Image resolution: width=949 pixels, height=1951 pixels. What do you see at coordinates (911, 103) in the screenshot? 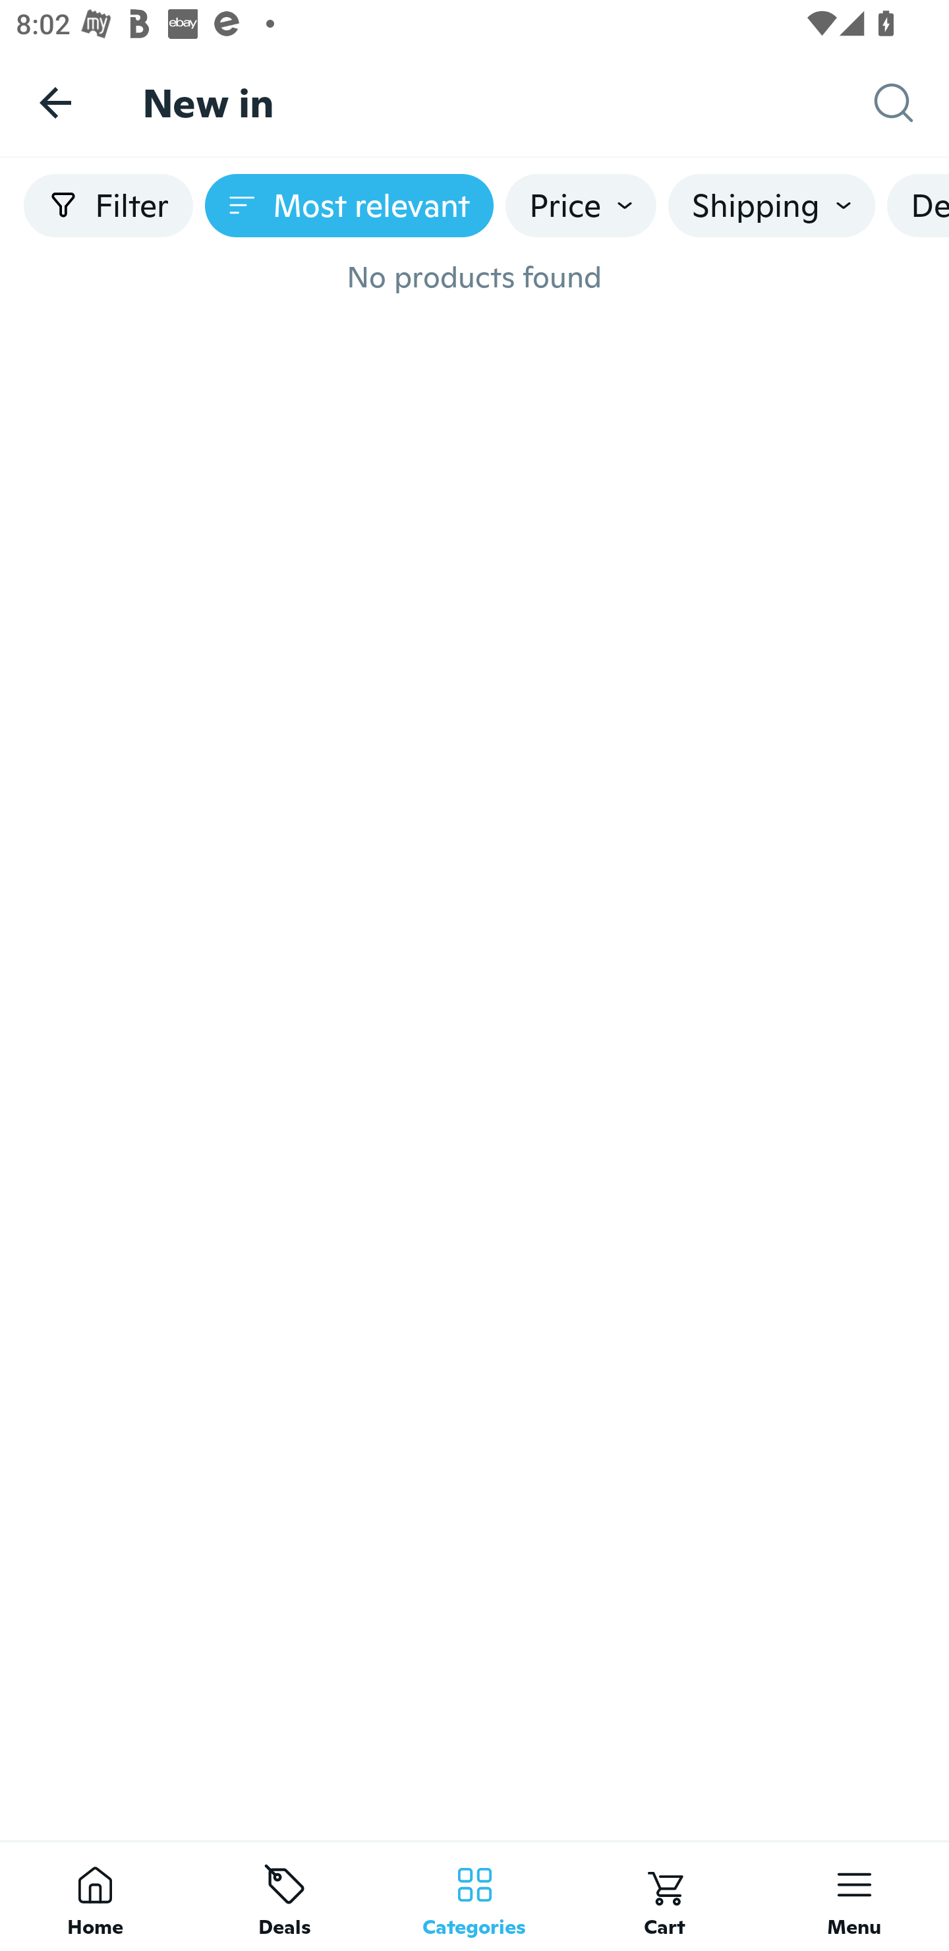
I see `Search` at bounding box center [911, 103].